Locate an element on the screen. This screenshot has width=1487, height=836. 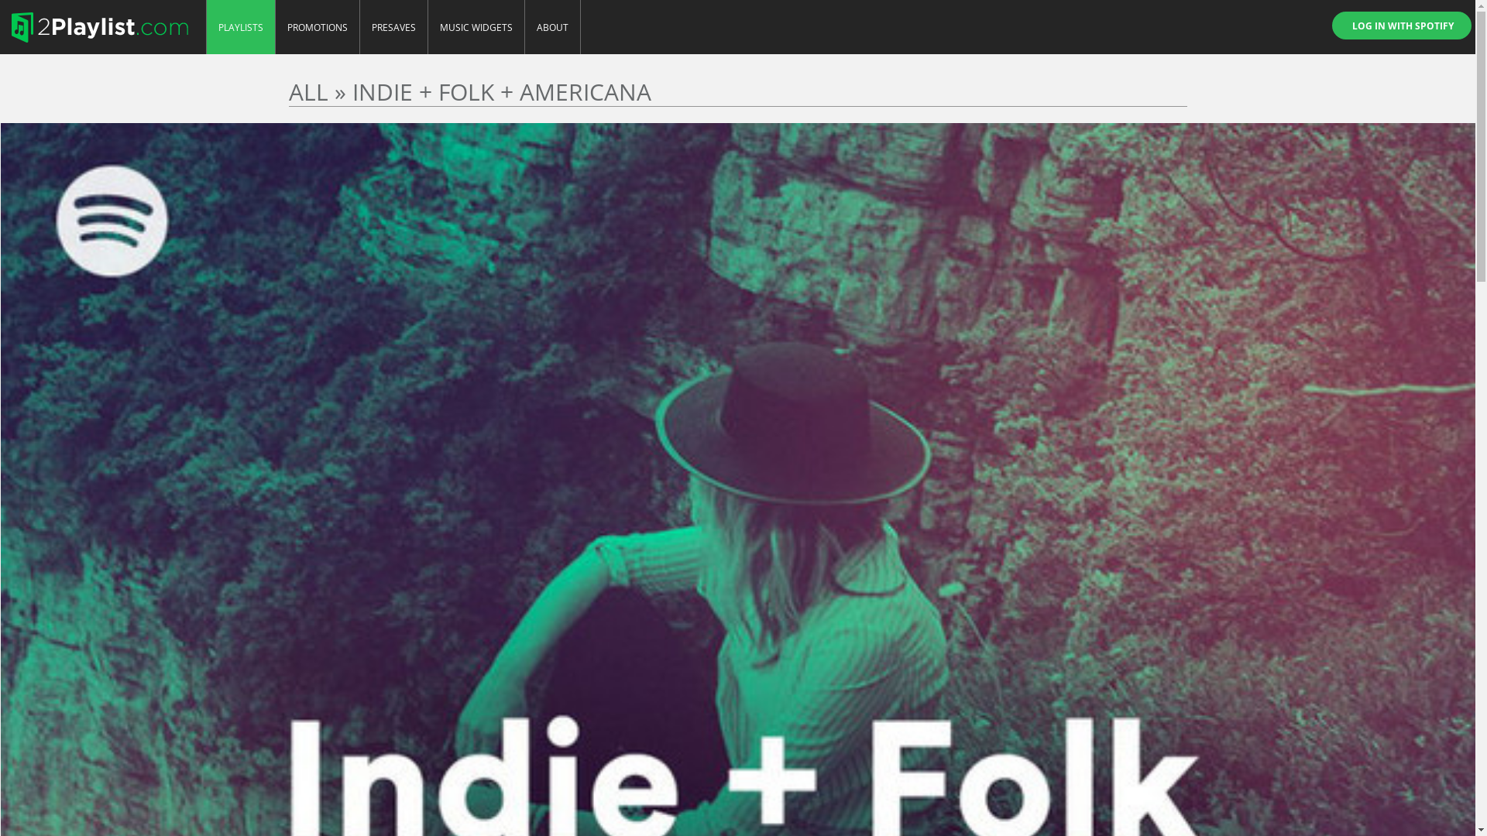
PLAYLISTS is located at coordinates (241, 27).